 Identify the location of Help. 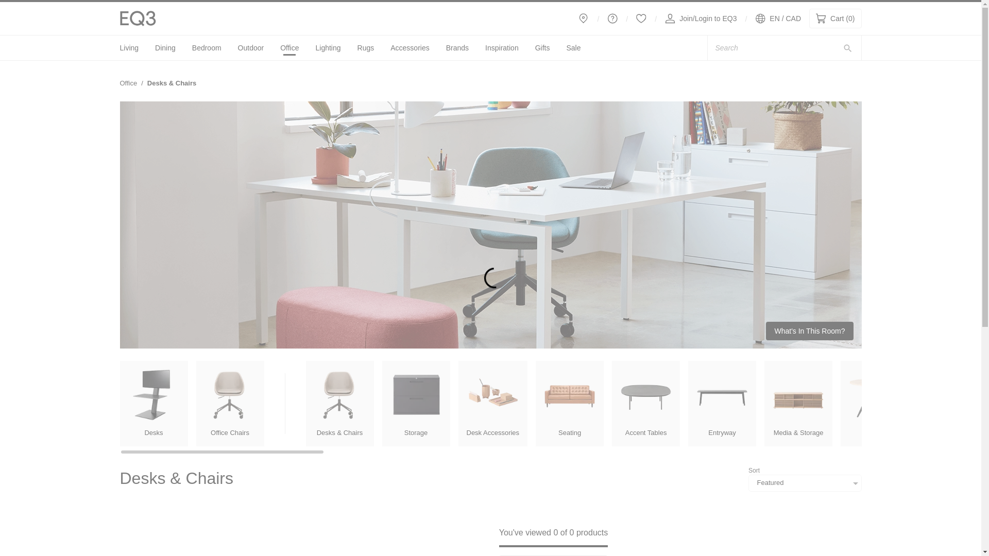
(641, 19).